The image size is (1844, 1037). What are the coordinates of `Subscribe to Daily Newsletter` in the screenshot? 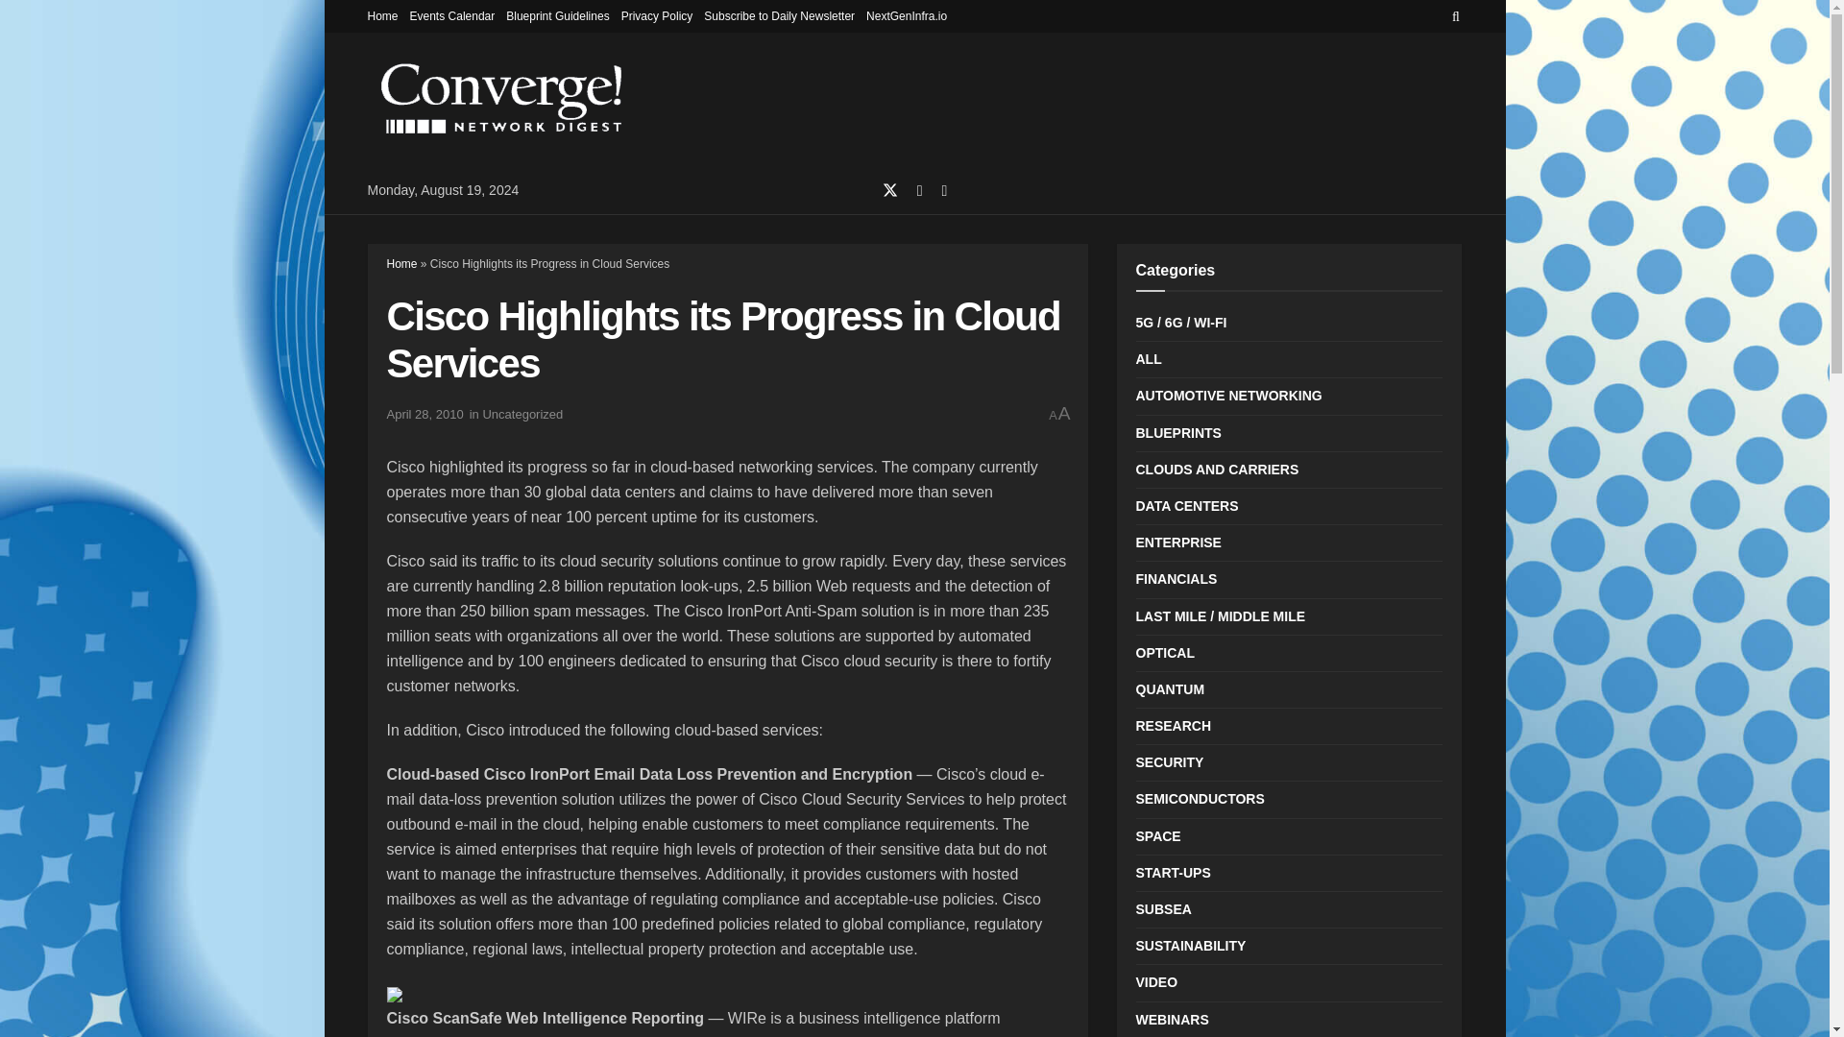 It's located at (780, 15).